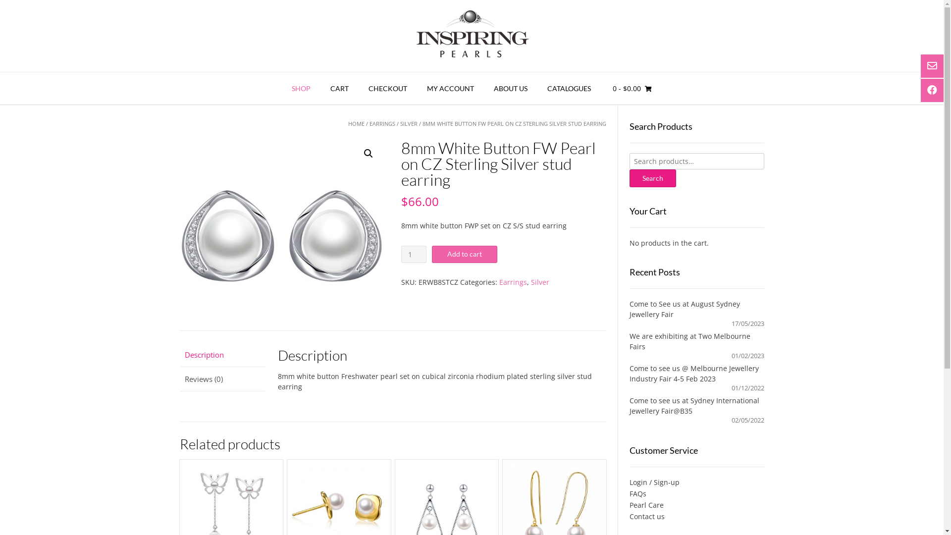 The width and height of the screenshot is (951, 535). Describe the element at coordinates (465, 255) in the screenshot. I see `Add to cart` at that location.